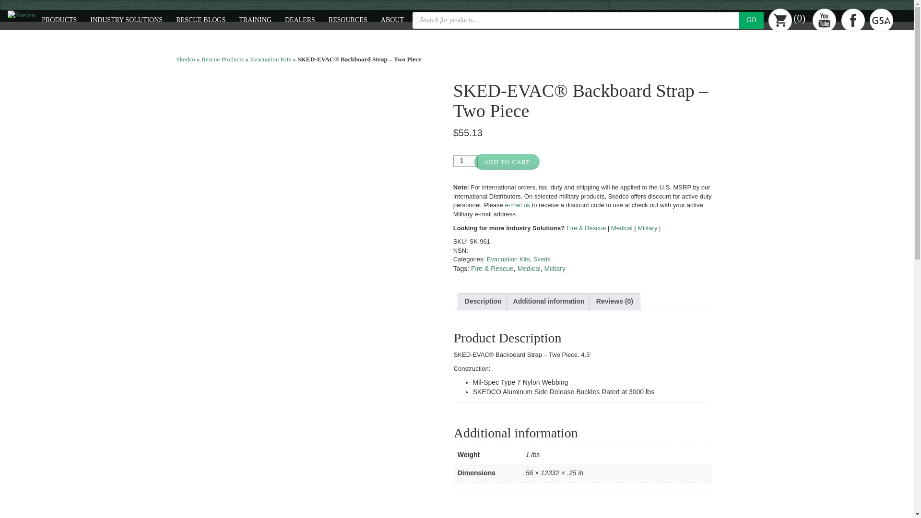 Image resolution: width=921 pixels, height=518 pixels. I want to click on 1, so click(465, 161).